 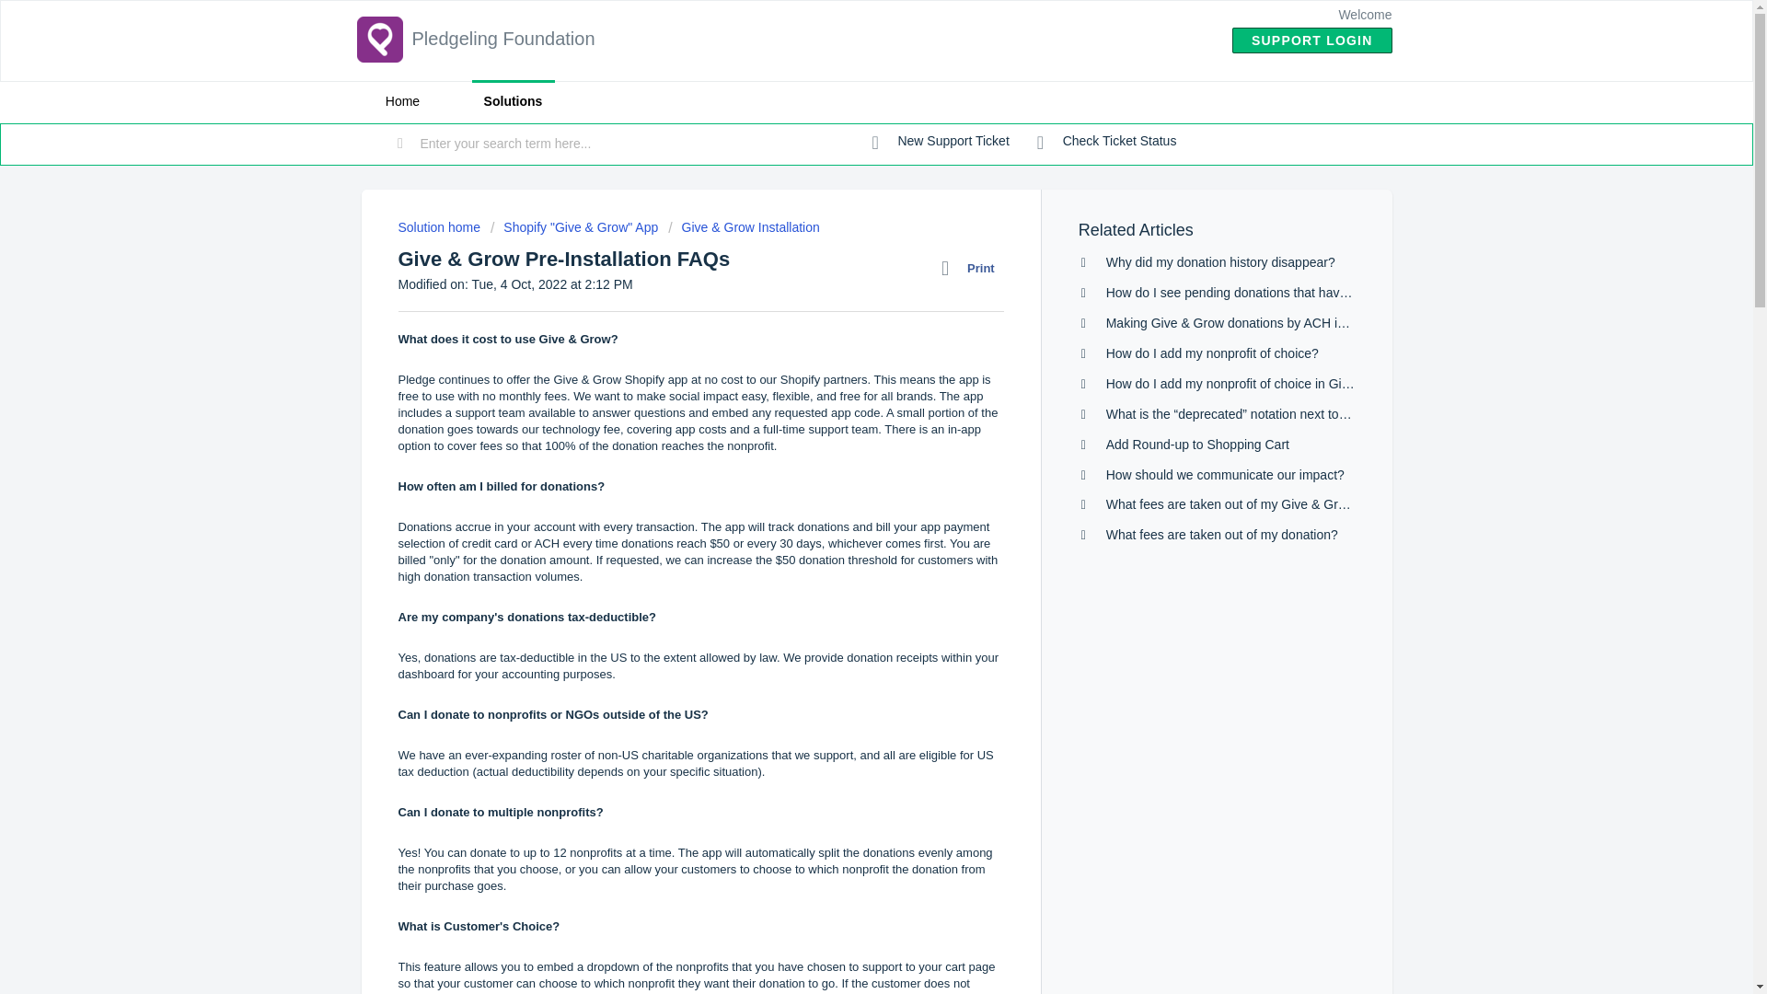 I want to click on What fees are taken out of my donation?, so click(x=1221, y=534).